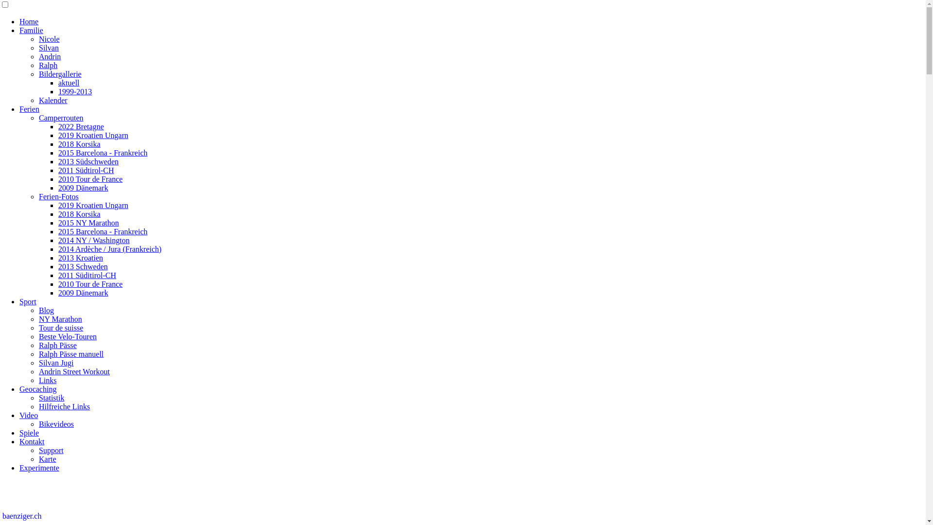  Describe the element at coordinates (103, 153) in the screenshot. I see `2015 Barcelona - Frankreich` at that location.